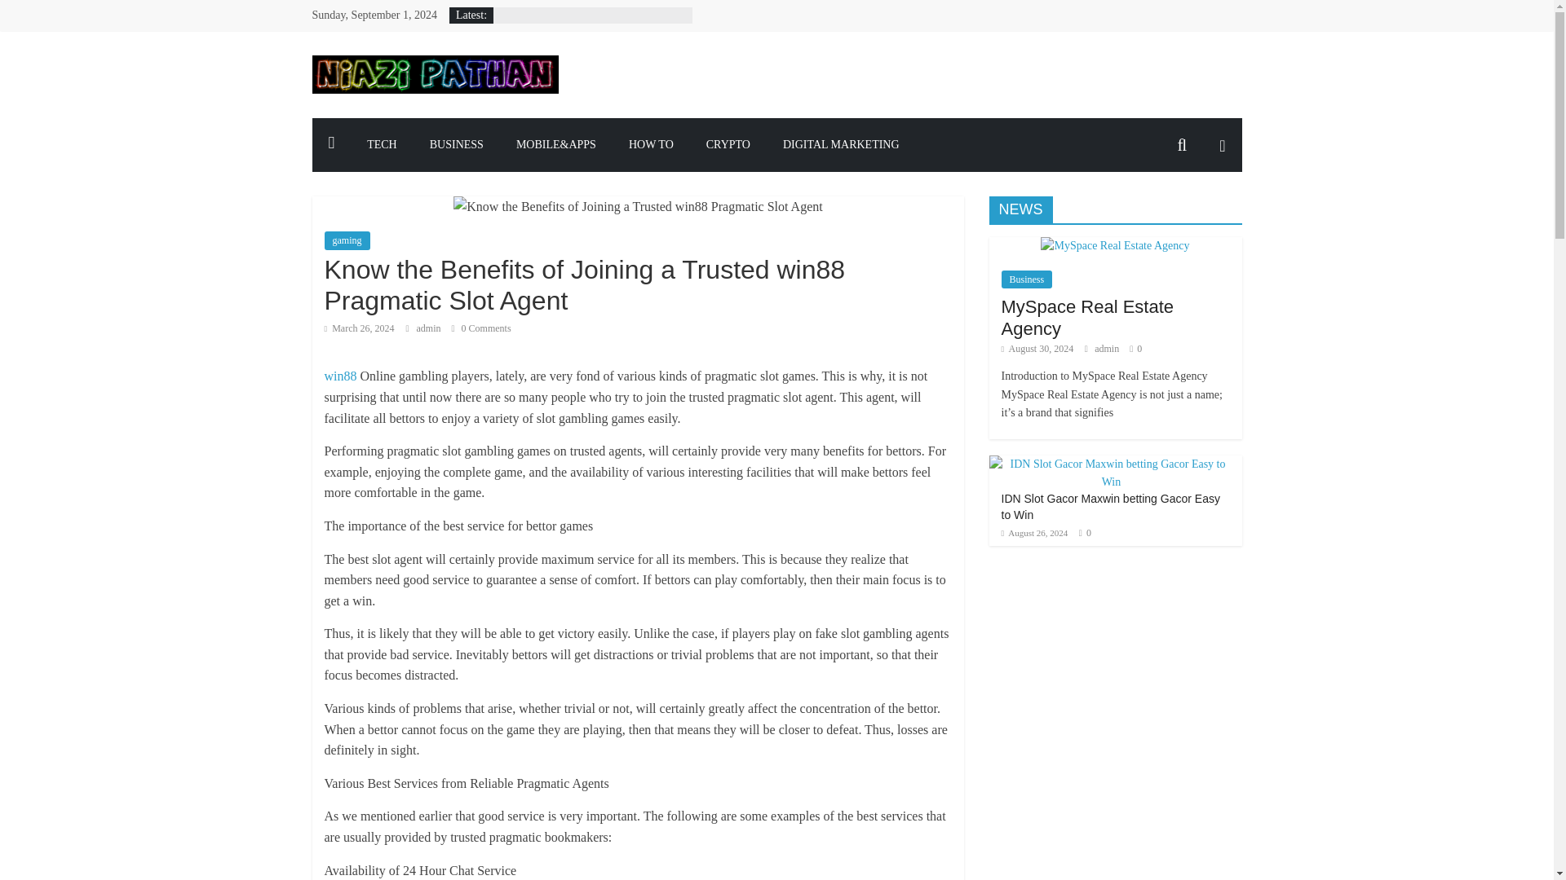 The height and width of the screenshot is (880, 1566). Describe the element at coordinates (382, 144) in the screenshot. I see `TECH` at that location.